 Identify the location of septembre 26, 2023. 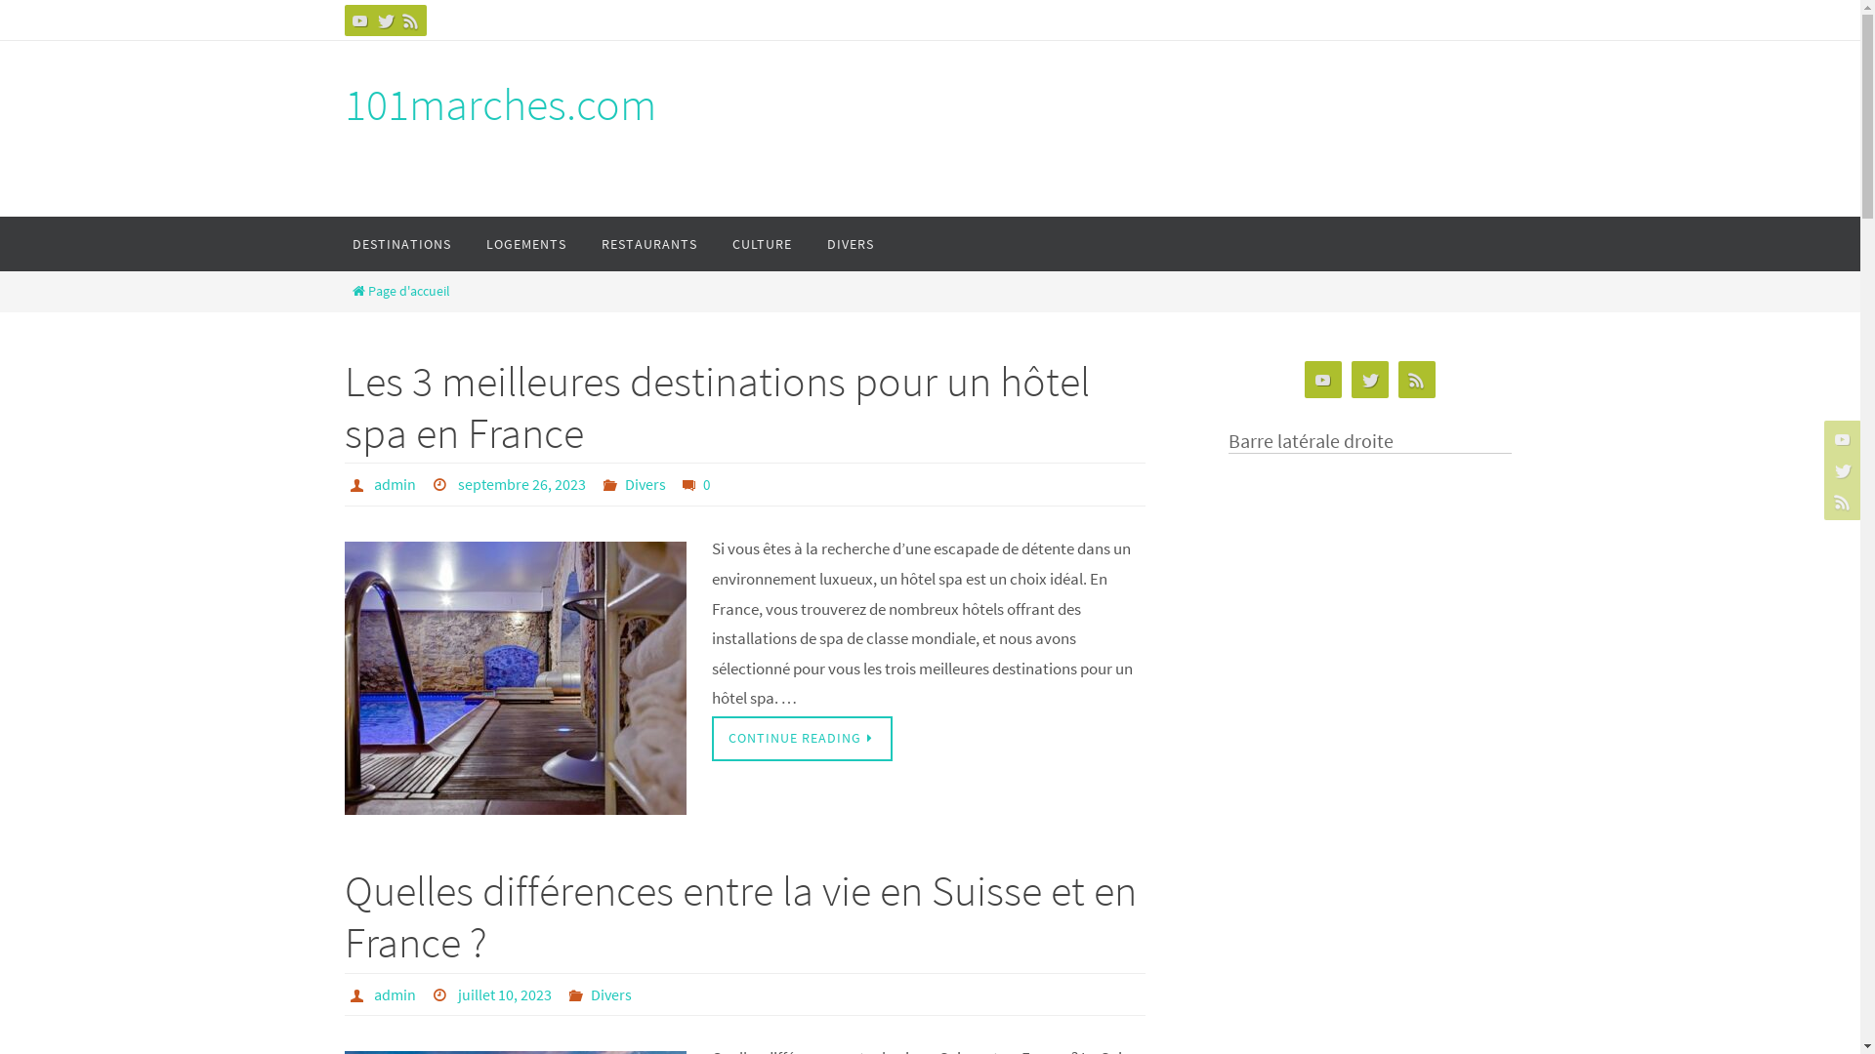
(521, 484).